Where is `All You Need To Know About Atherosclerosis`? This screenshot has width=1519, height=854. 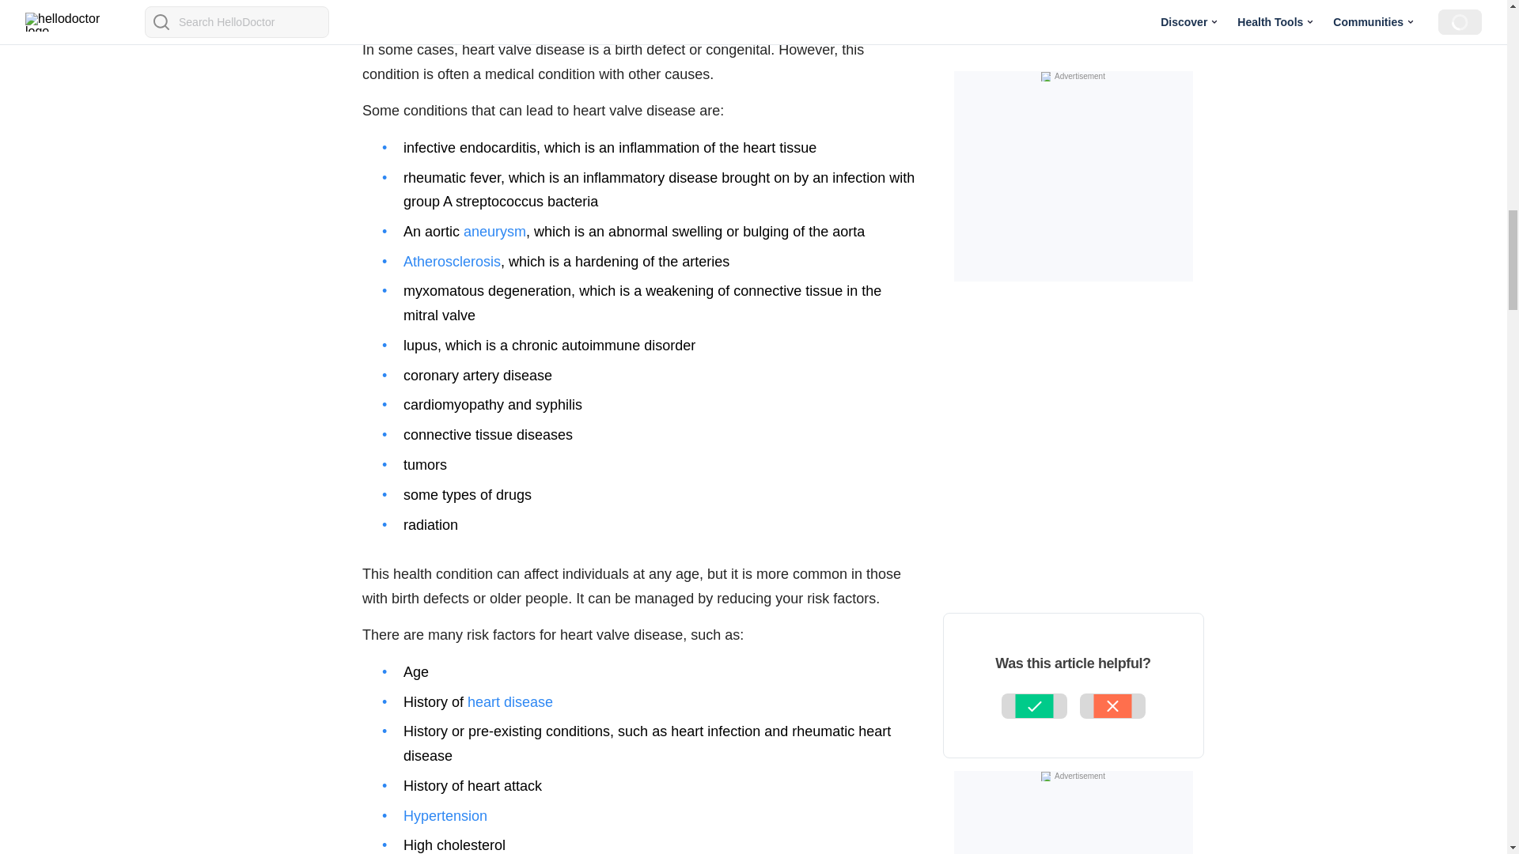
All You Need To Know About Atherosclerosis is located at coordinates (453, 261).